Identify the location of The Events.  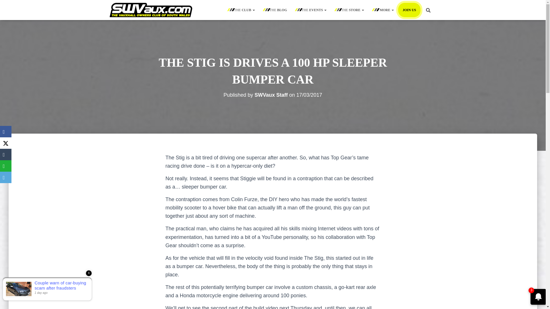
(311, 10).